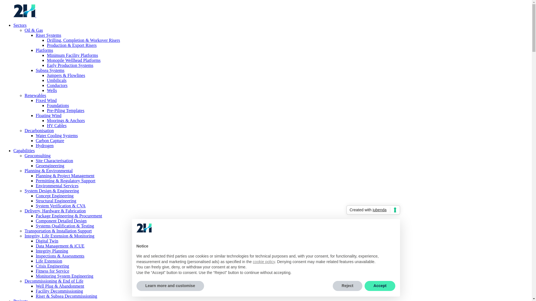  I want to click on Delivery, Hardware & Fabrication, so click(55, 211).